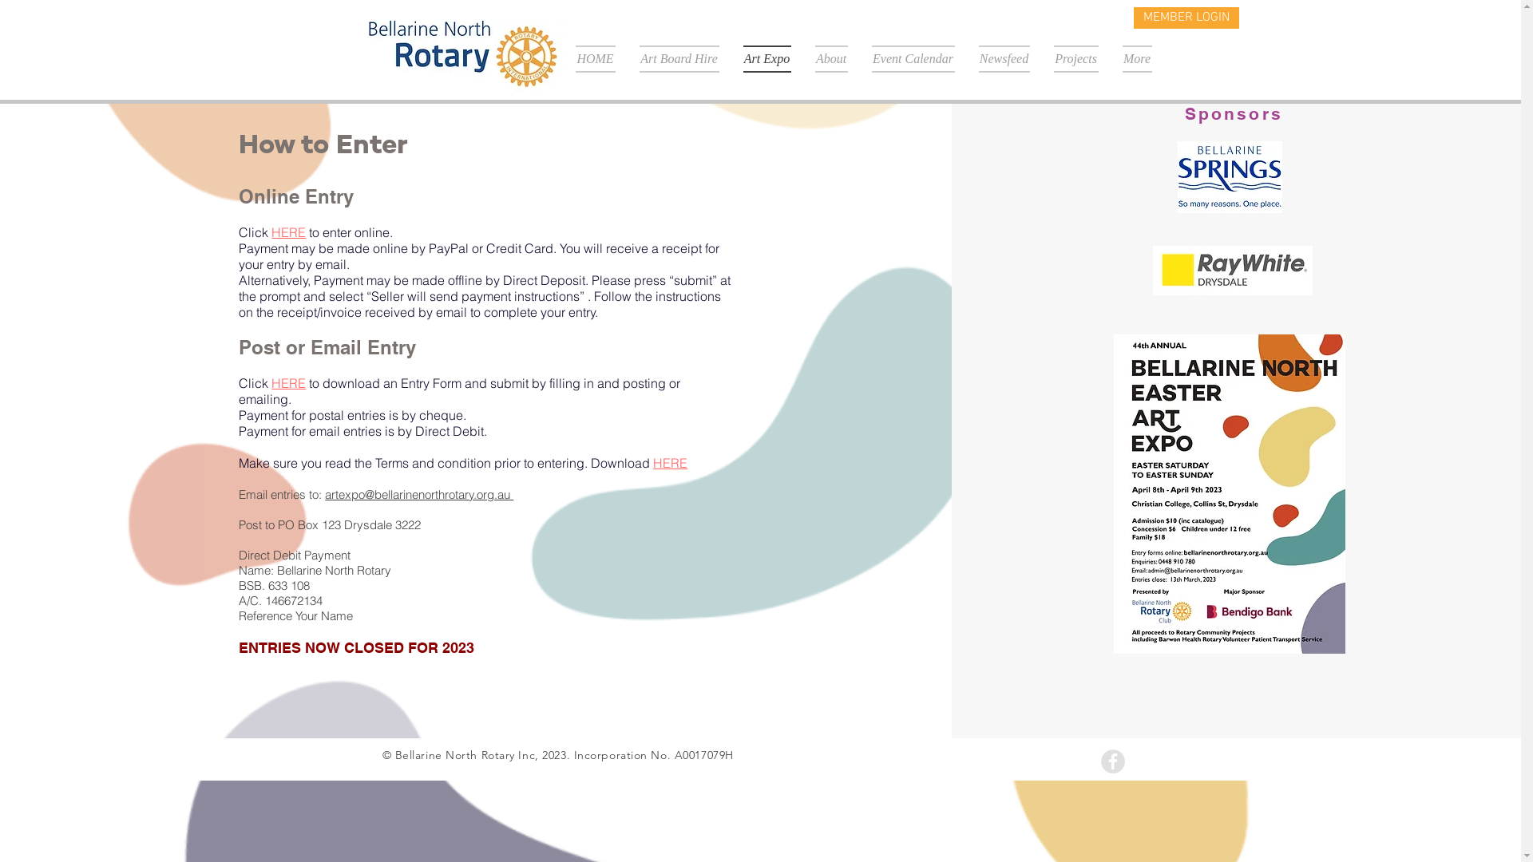 This screenshot has height=862, width=1533. I want to click on Newsfeed, so click(1004, 59).